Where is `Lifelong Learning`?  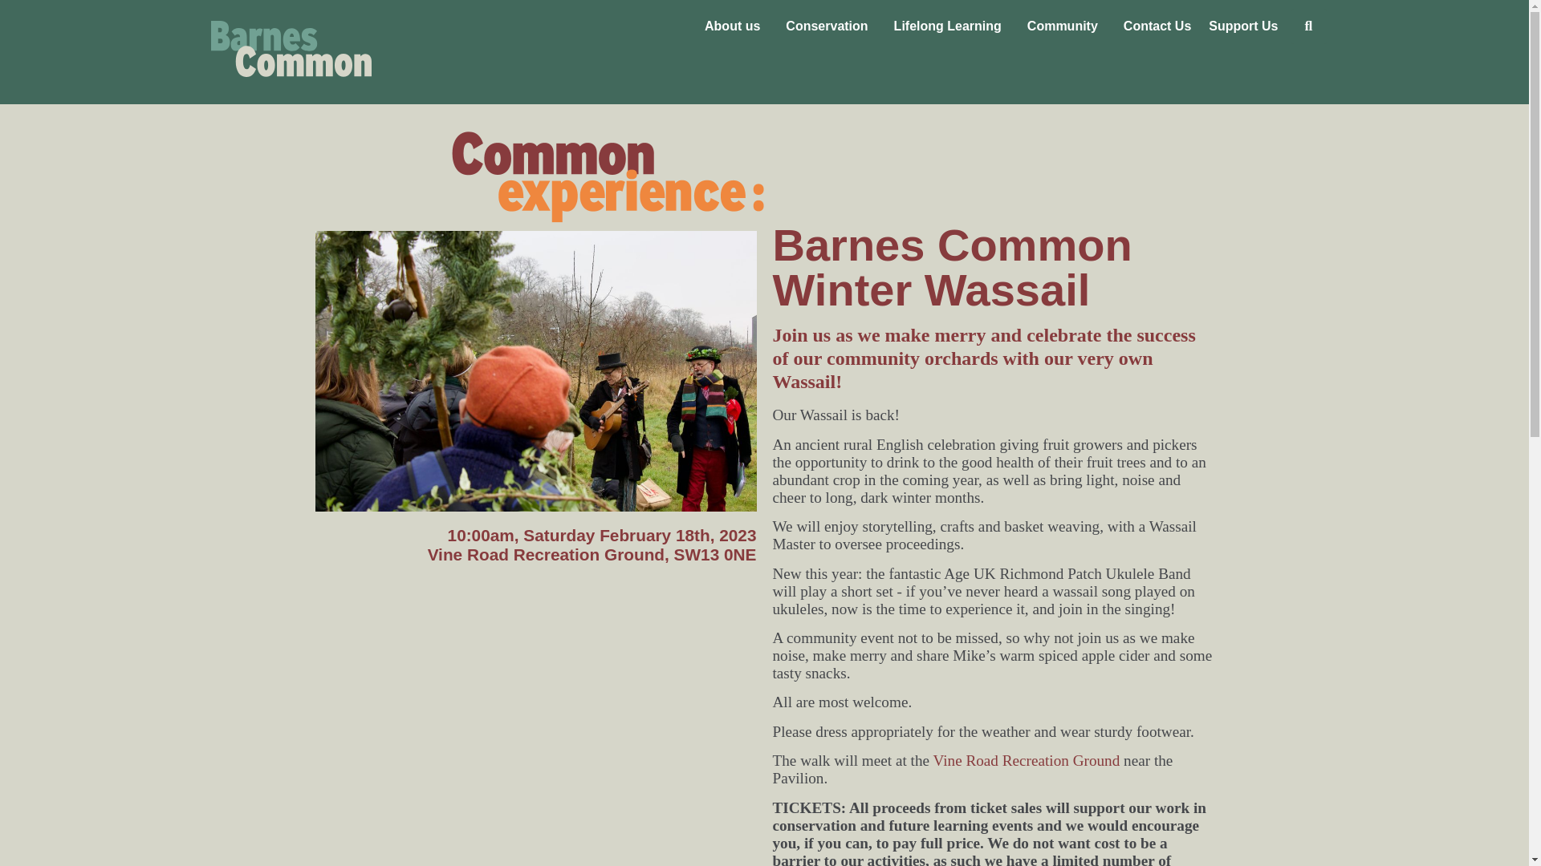
Lifelong Learning is located at coordinates (951, 26).